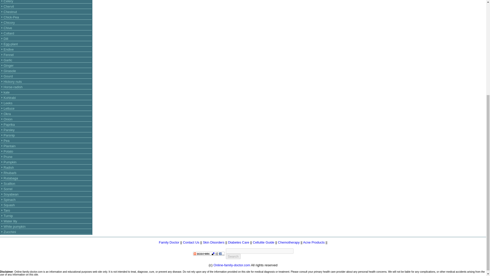  Describe the element at coordinates (8, 65) in the screenshot. I see `Ginger` at that location.